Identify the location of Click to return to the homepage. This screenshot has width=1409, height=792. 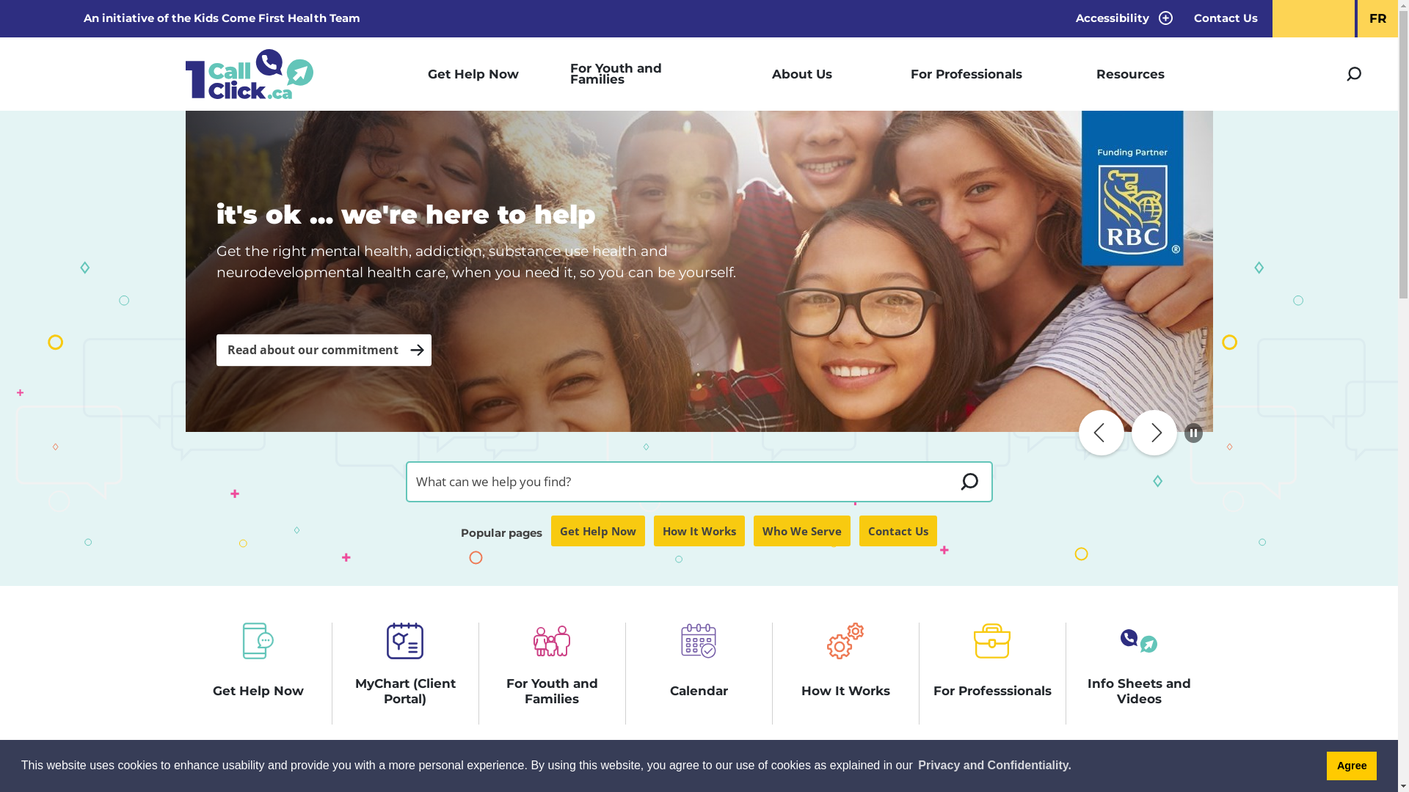
(249, 74).